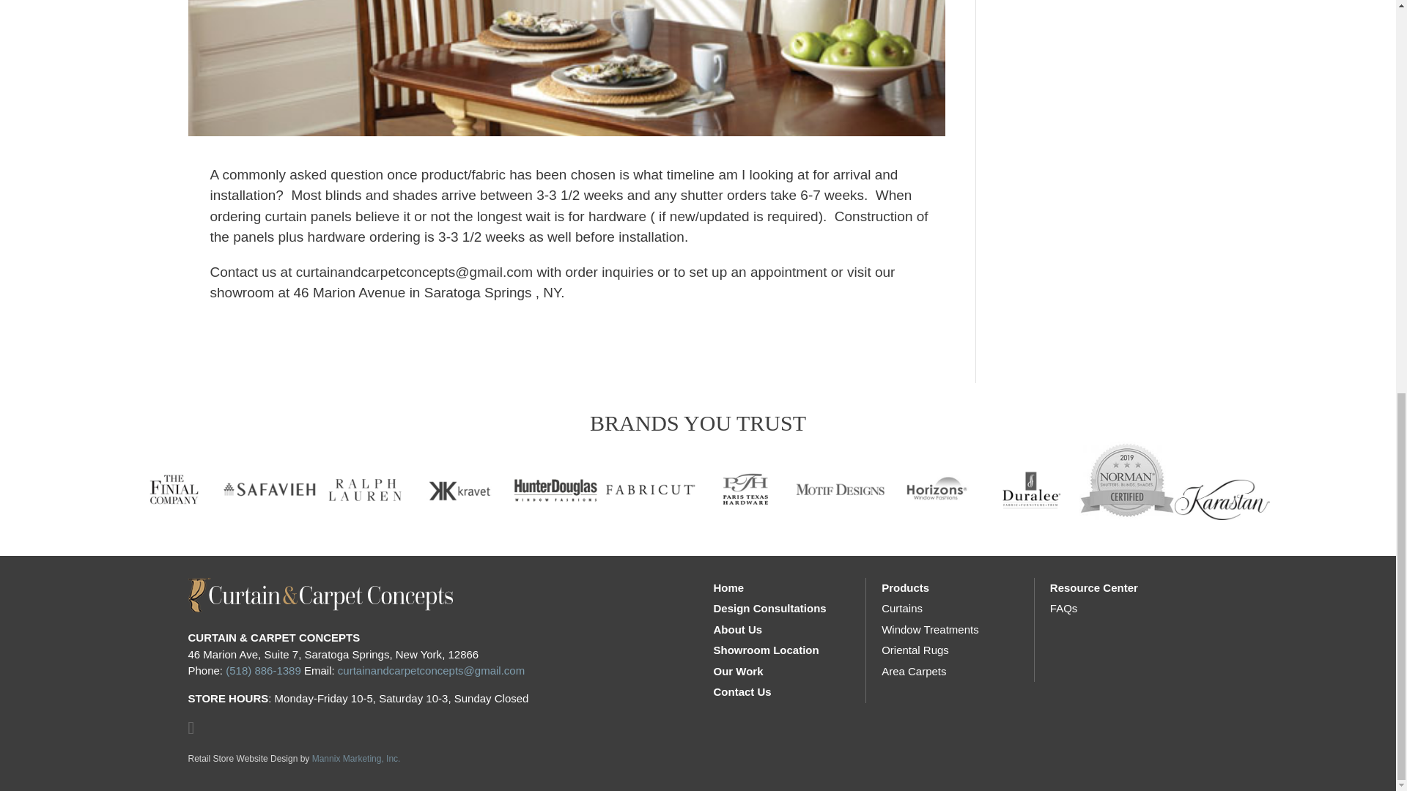  I want to click on Curtains, so click(902, 608).